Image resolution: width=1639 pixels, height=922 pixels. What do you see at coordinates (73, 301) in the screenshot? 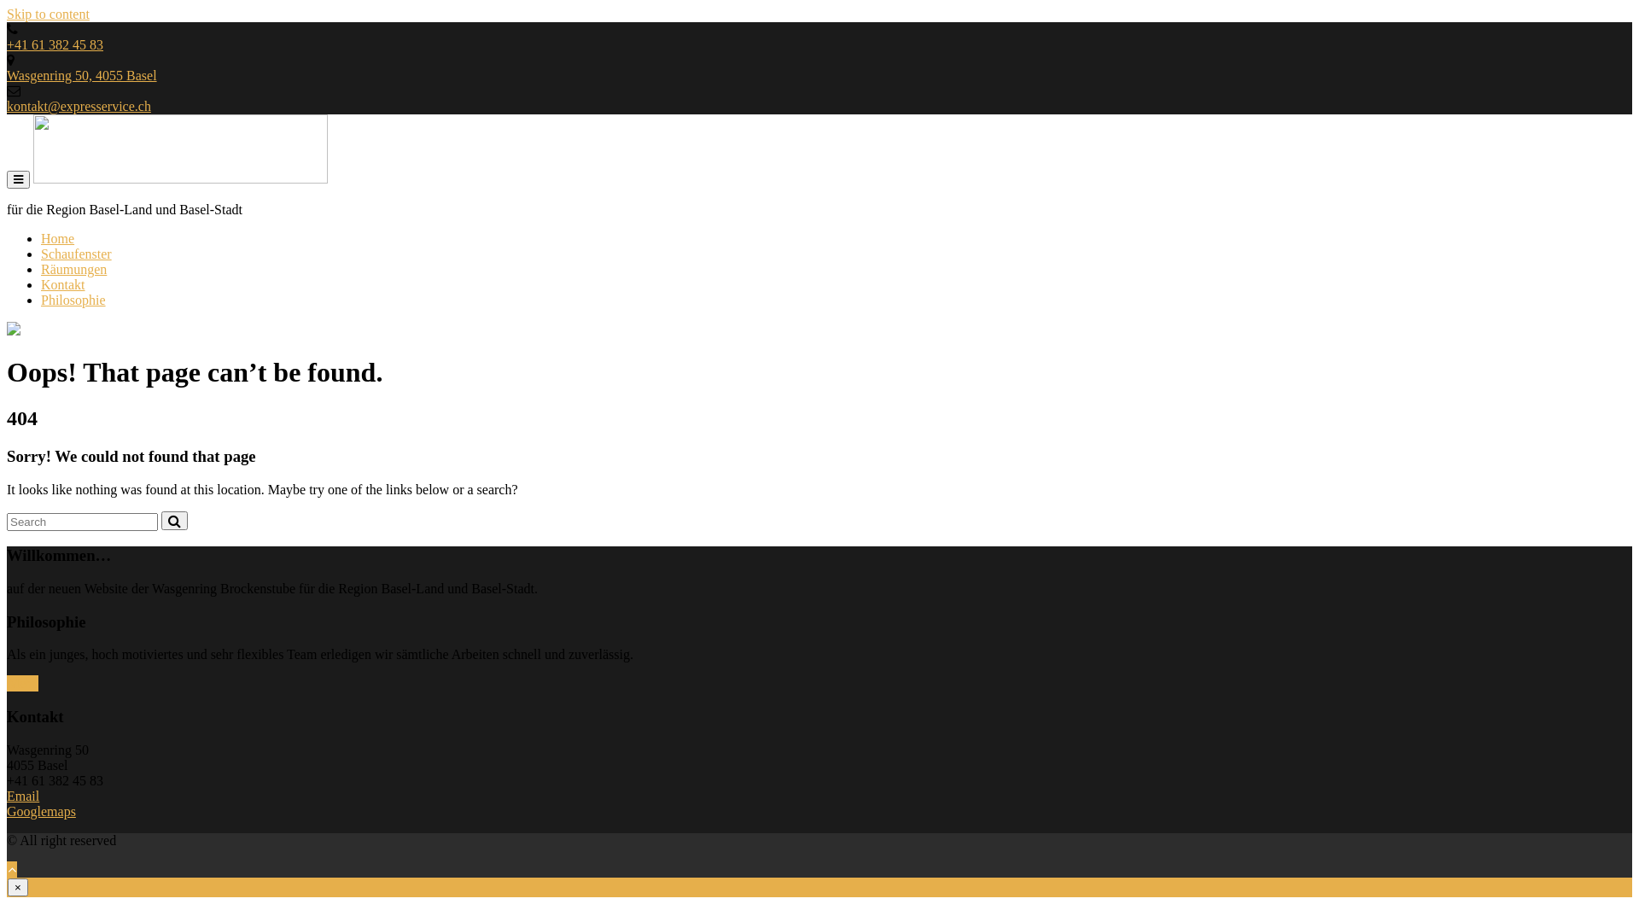
I see `Philosophie` at bounding box center [73, 301].